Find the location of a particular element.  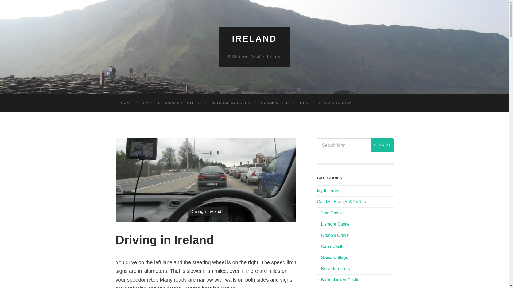

HOME is located at coordinates (126, 103).